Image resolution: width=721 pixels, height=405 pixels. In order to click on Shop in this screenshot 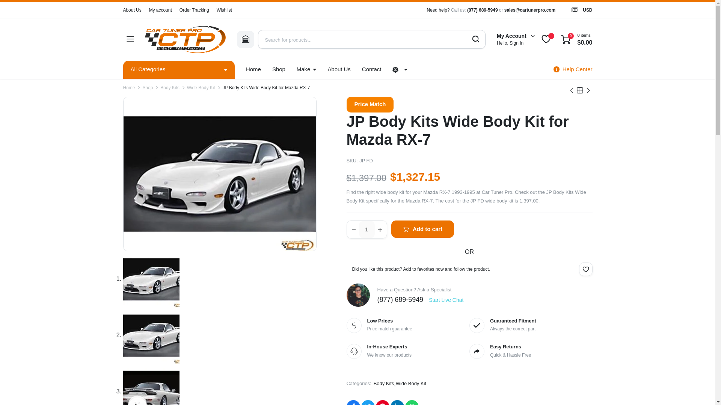, I will do `click(279, 70)`.